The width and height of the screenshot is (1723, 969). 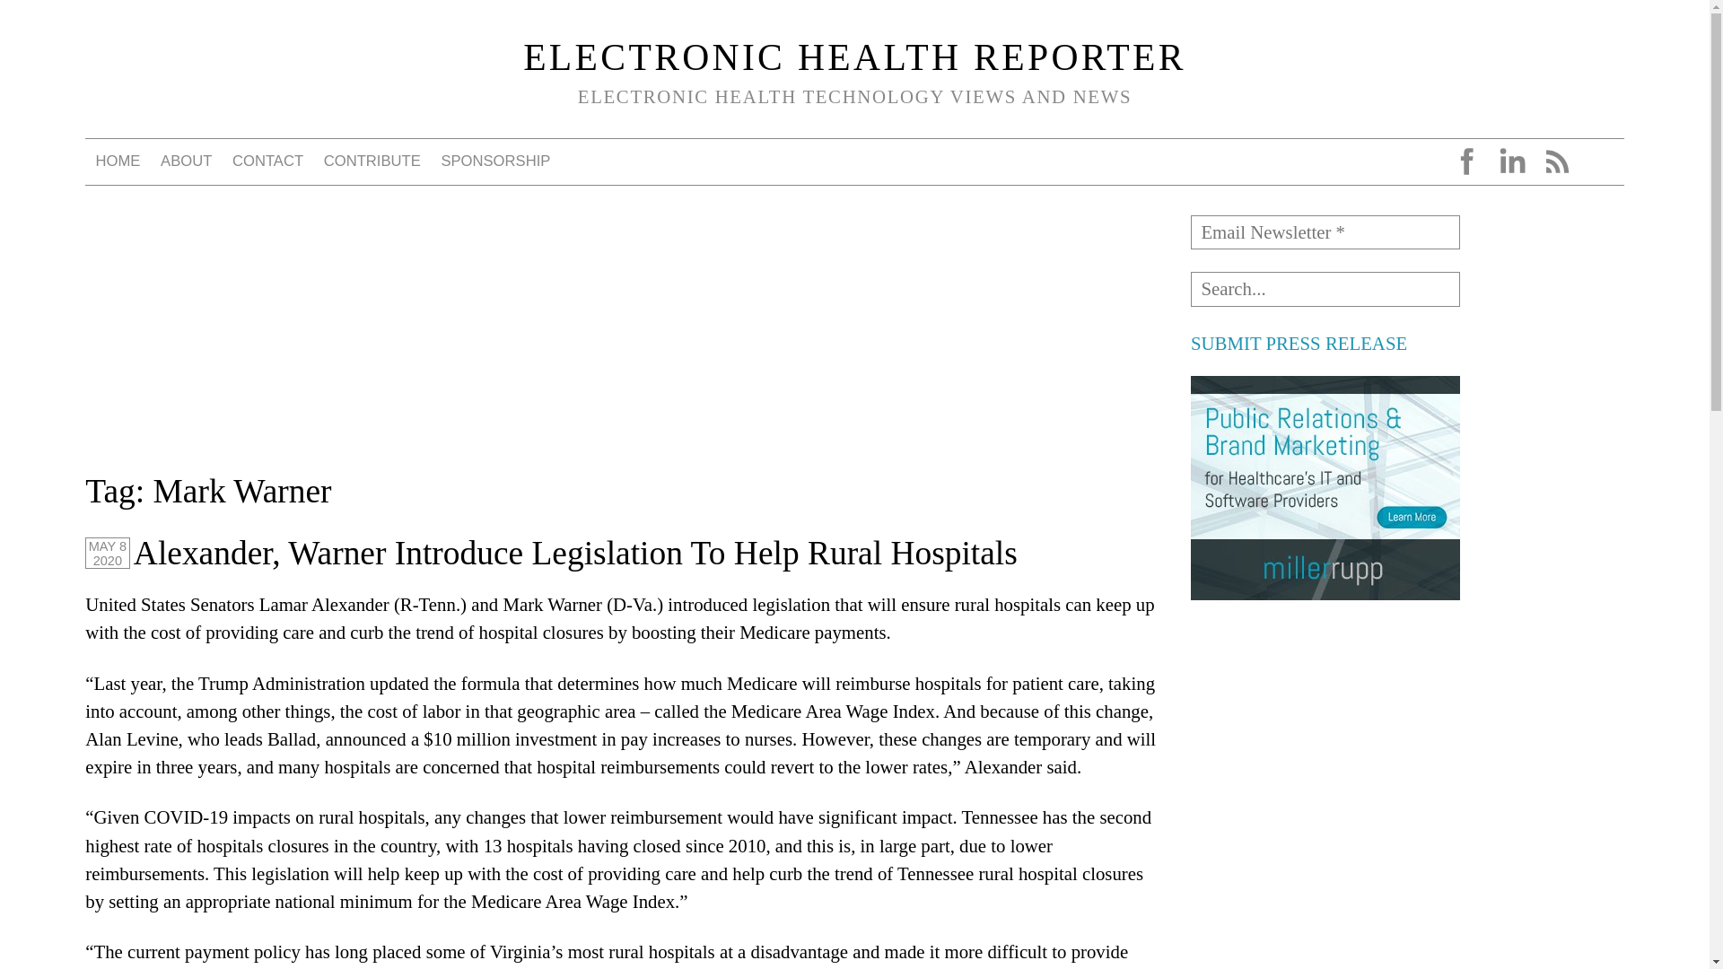 I want to click on RSS FEED, so click(x=1556, y=161).